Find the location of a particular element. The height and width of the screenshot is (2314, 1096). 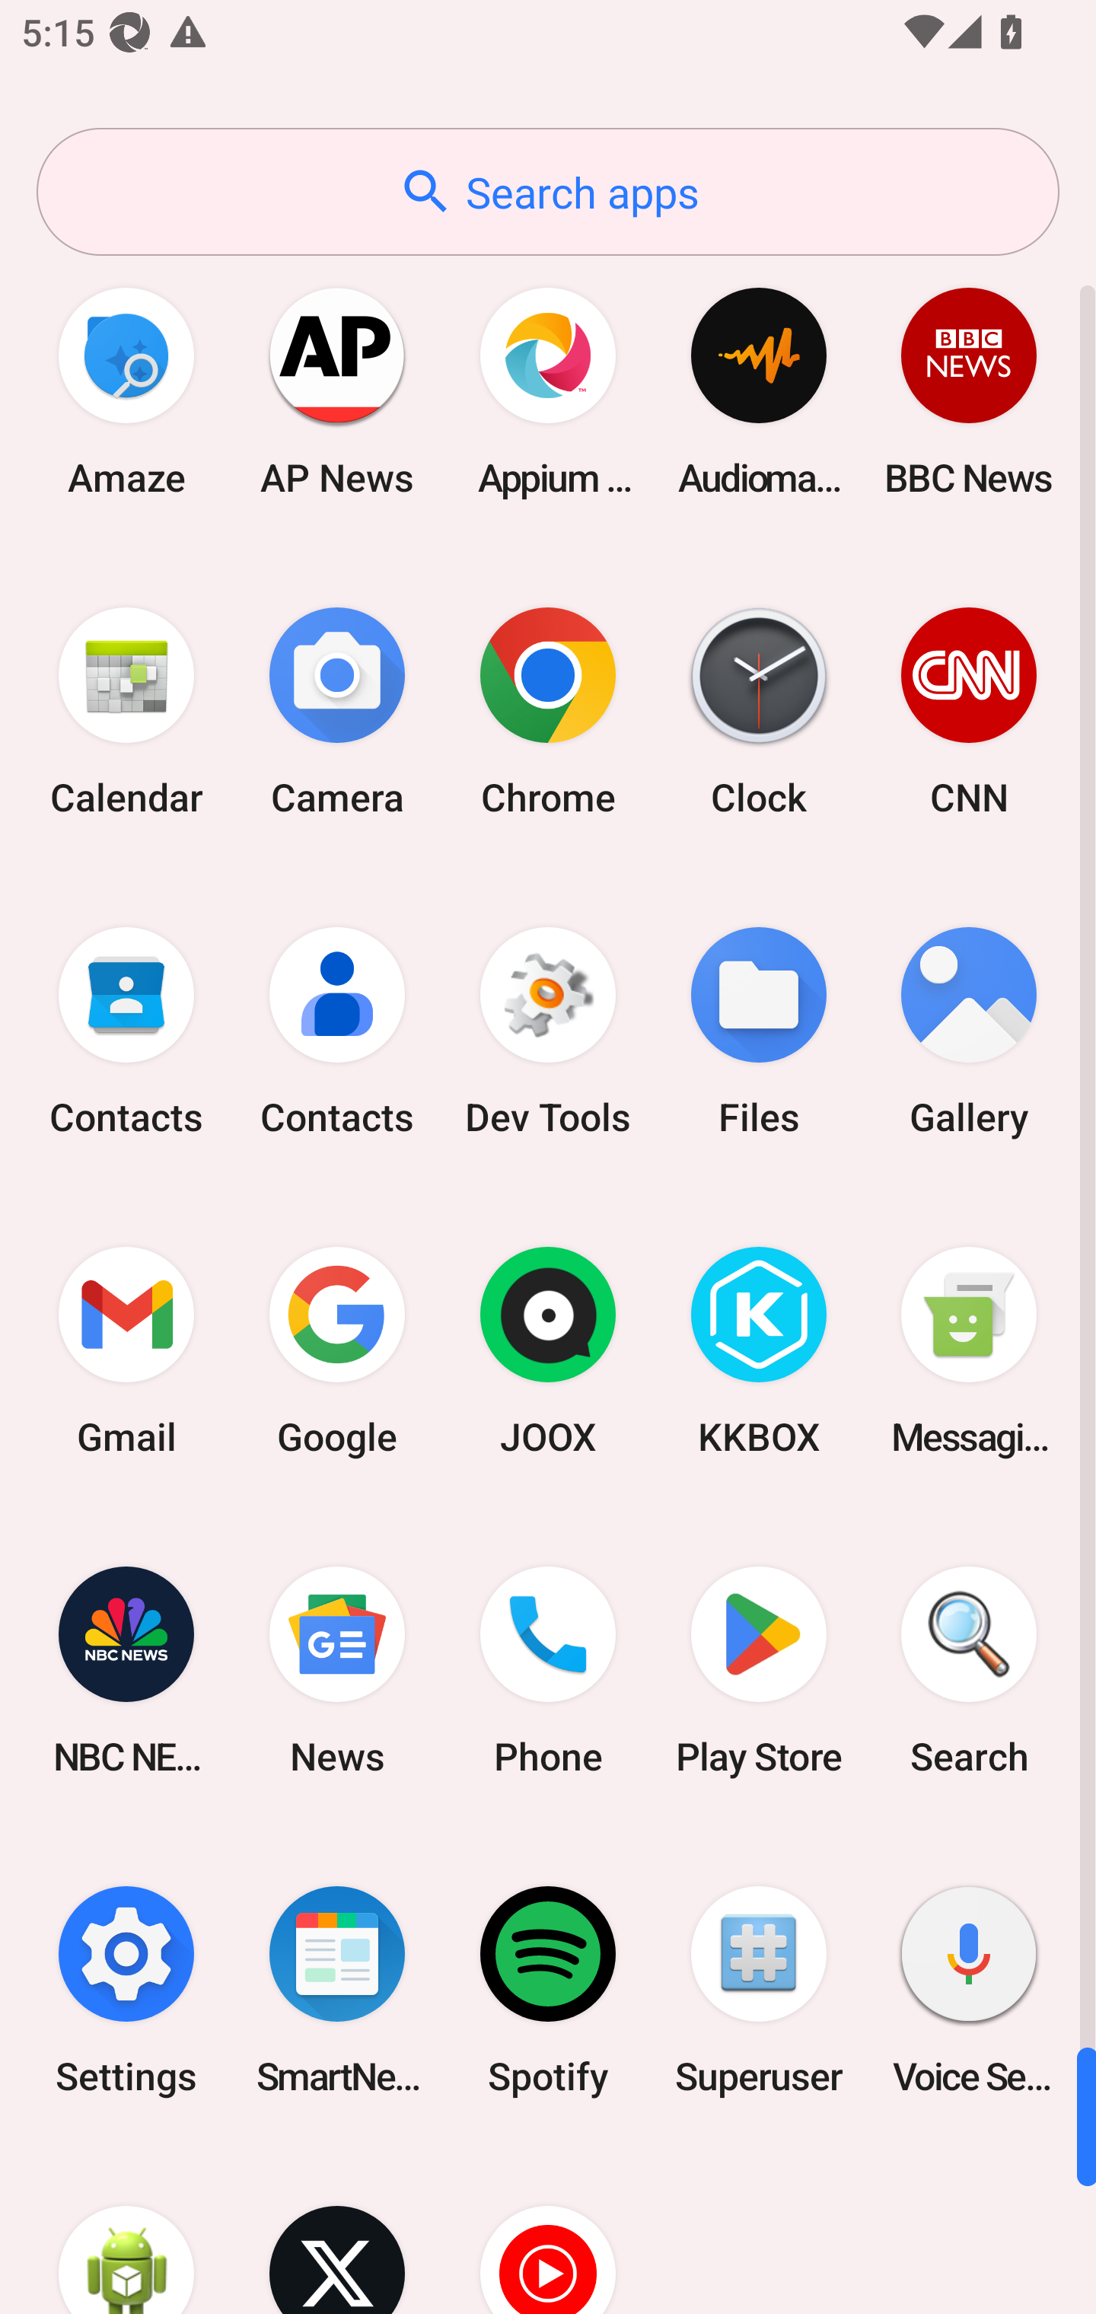

Dev Tools is located at coordinates (548, 1032).